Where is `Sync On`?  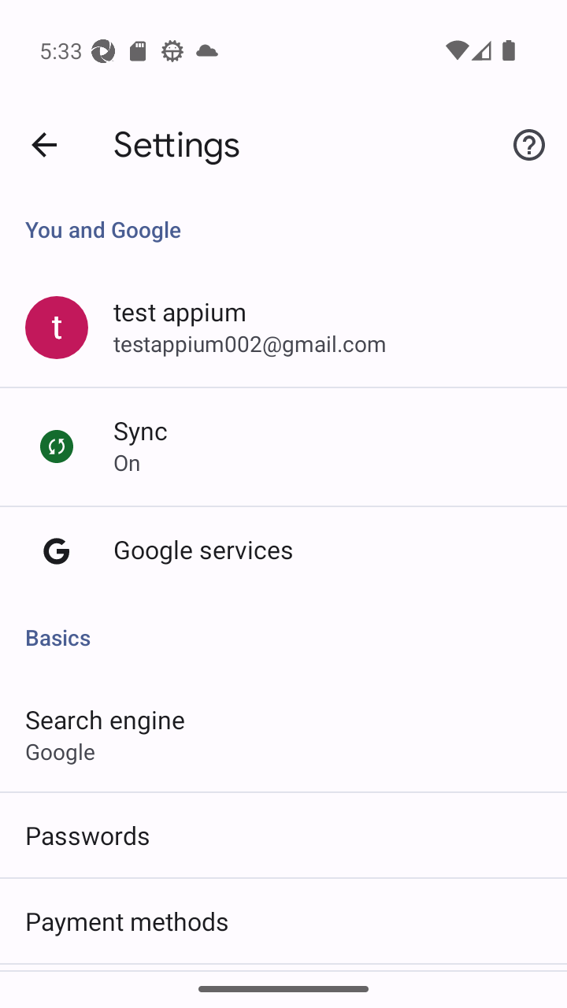 Sync On is located at coordinates (283, 447).